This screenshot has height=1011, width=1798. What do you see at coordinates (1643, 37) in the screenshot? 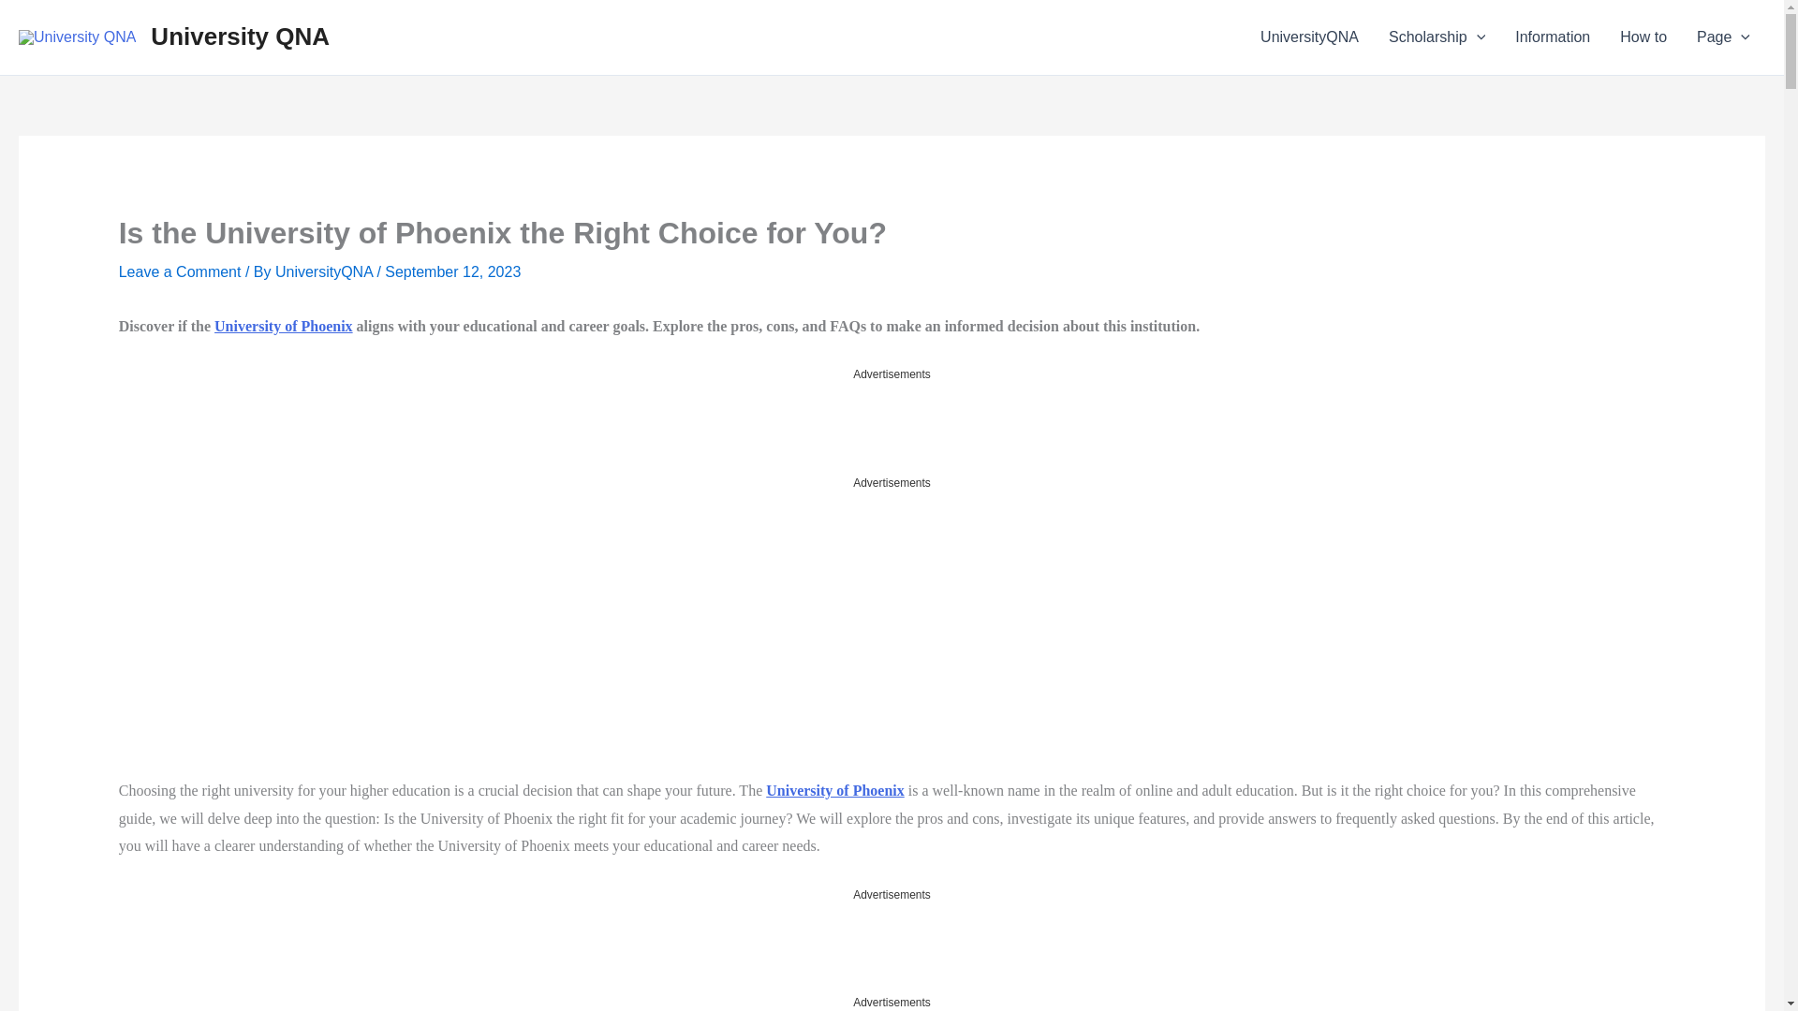
I see `How to` at bounding box center [1643, 37].